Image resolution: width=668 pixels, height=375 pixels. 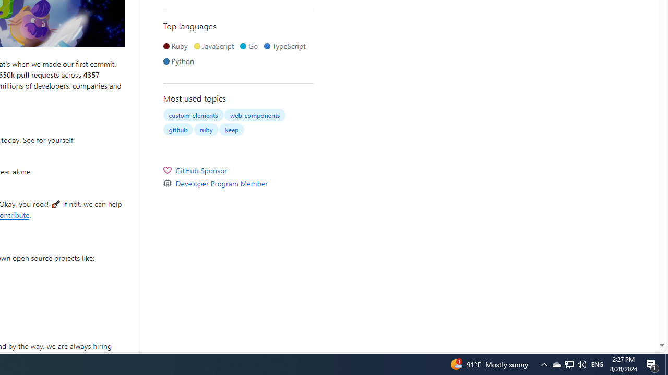 I want to click on keep, so click(x=232, y=129).